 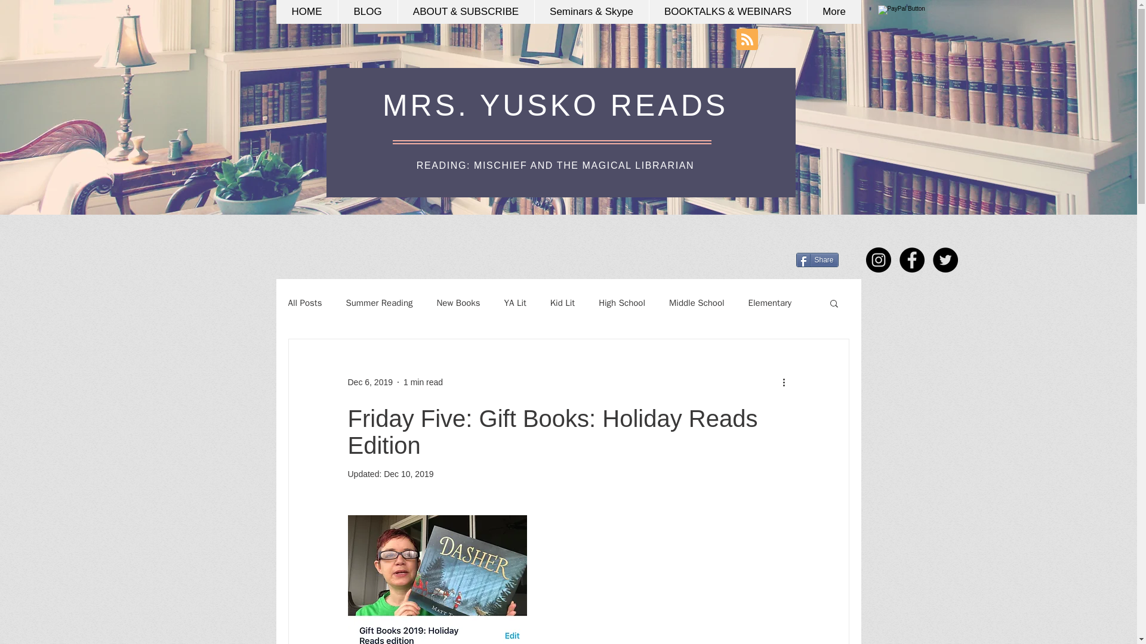 I want to click on Dec 6, 2019, so click(x=370, y=382).